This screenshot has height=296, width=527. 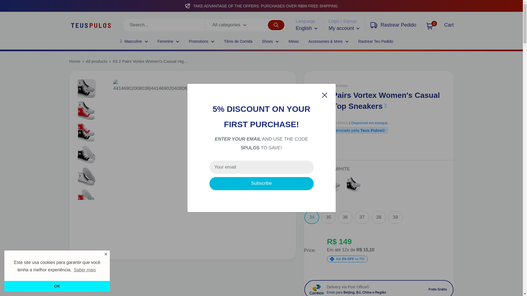 I want to click on 39, so click(x=395, y=217).